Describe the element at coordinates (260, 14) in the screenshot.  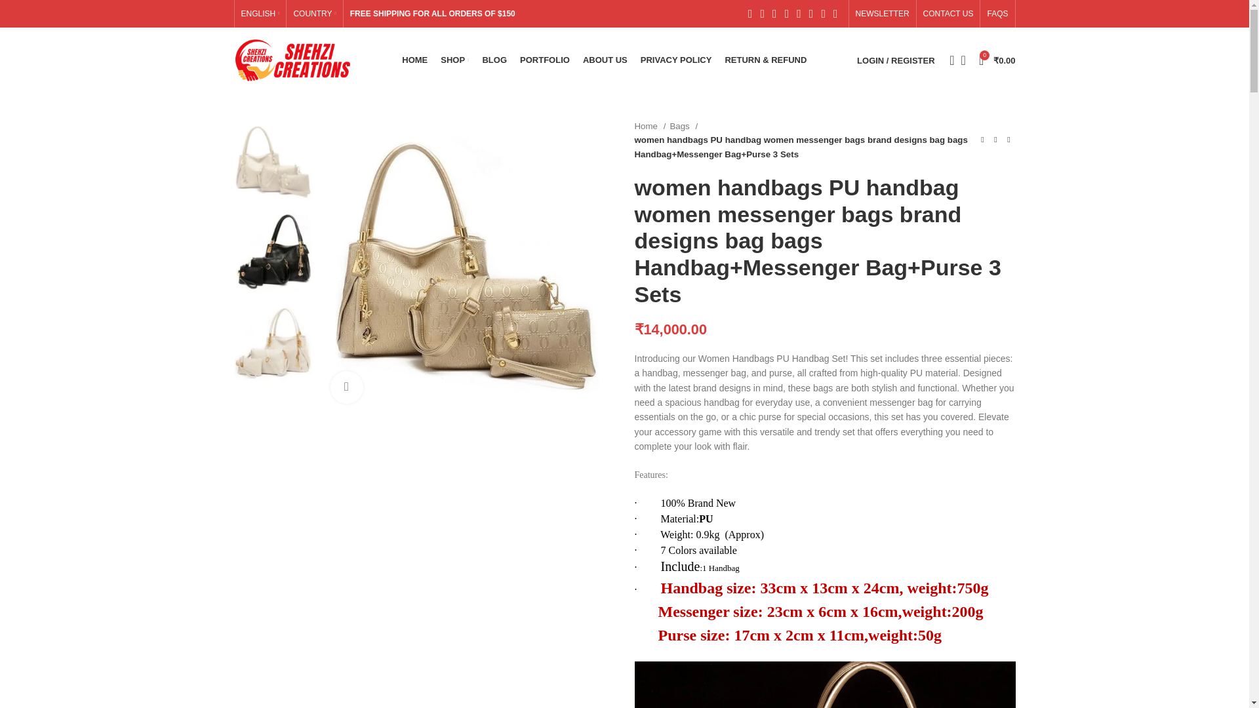
I see `ENGLISH` at that location.